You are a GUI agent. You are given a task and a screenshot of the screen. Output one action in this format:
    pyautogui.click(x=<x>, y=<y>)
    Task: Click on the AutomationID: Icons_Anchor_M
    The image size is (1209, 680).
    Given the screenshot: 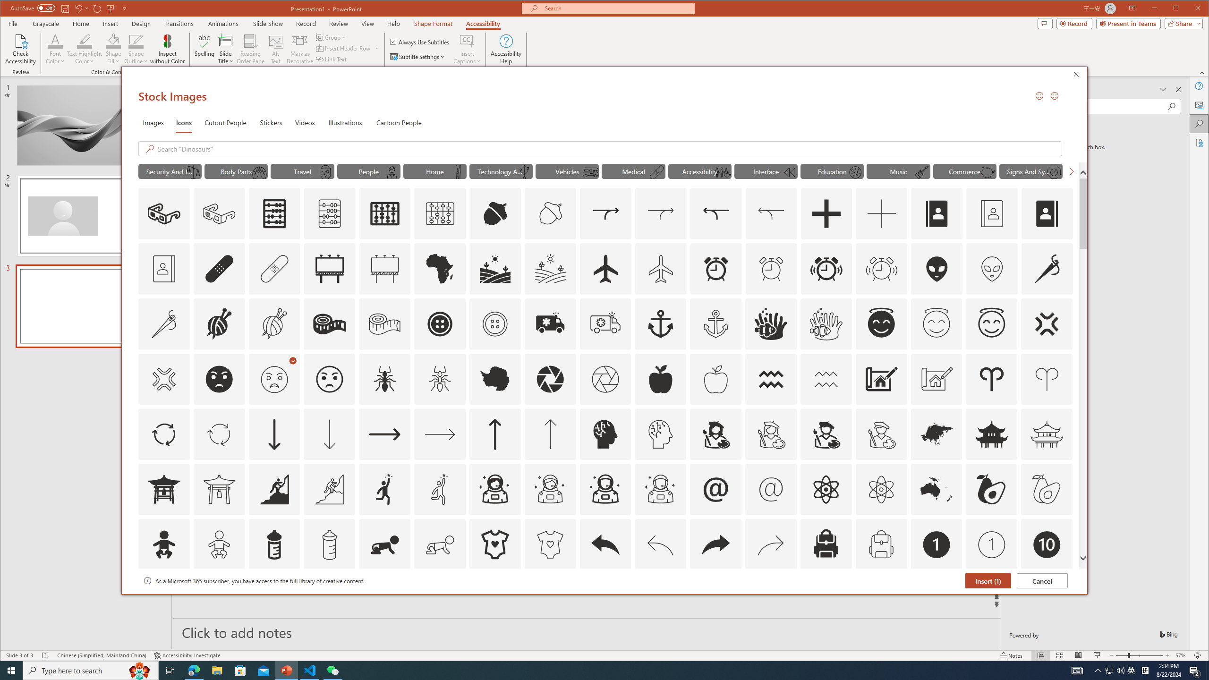 What is the action you would take?
    pyautogui.click(x=715, y=323)
    